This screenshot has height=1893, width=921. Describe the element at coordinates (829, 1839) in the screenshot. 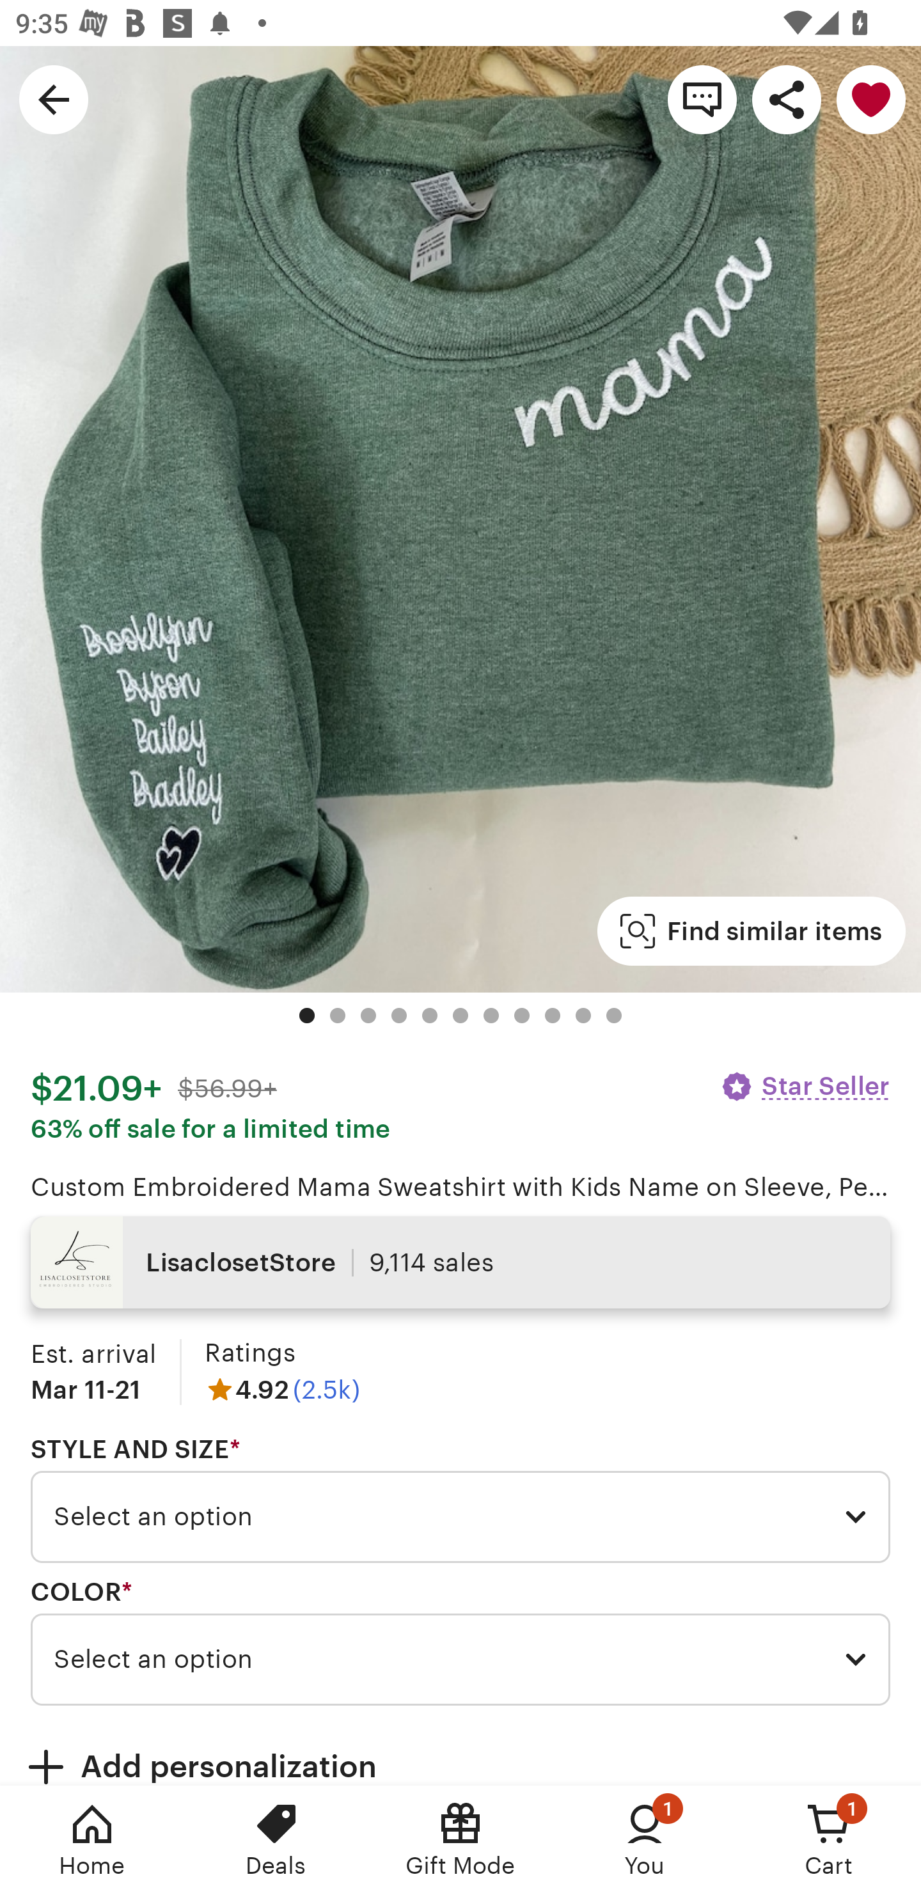

I see `Cart, 1 new notification Cart` at that location.